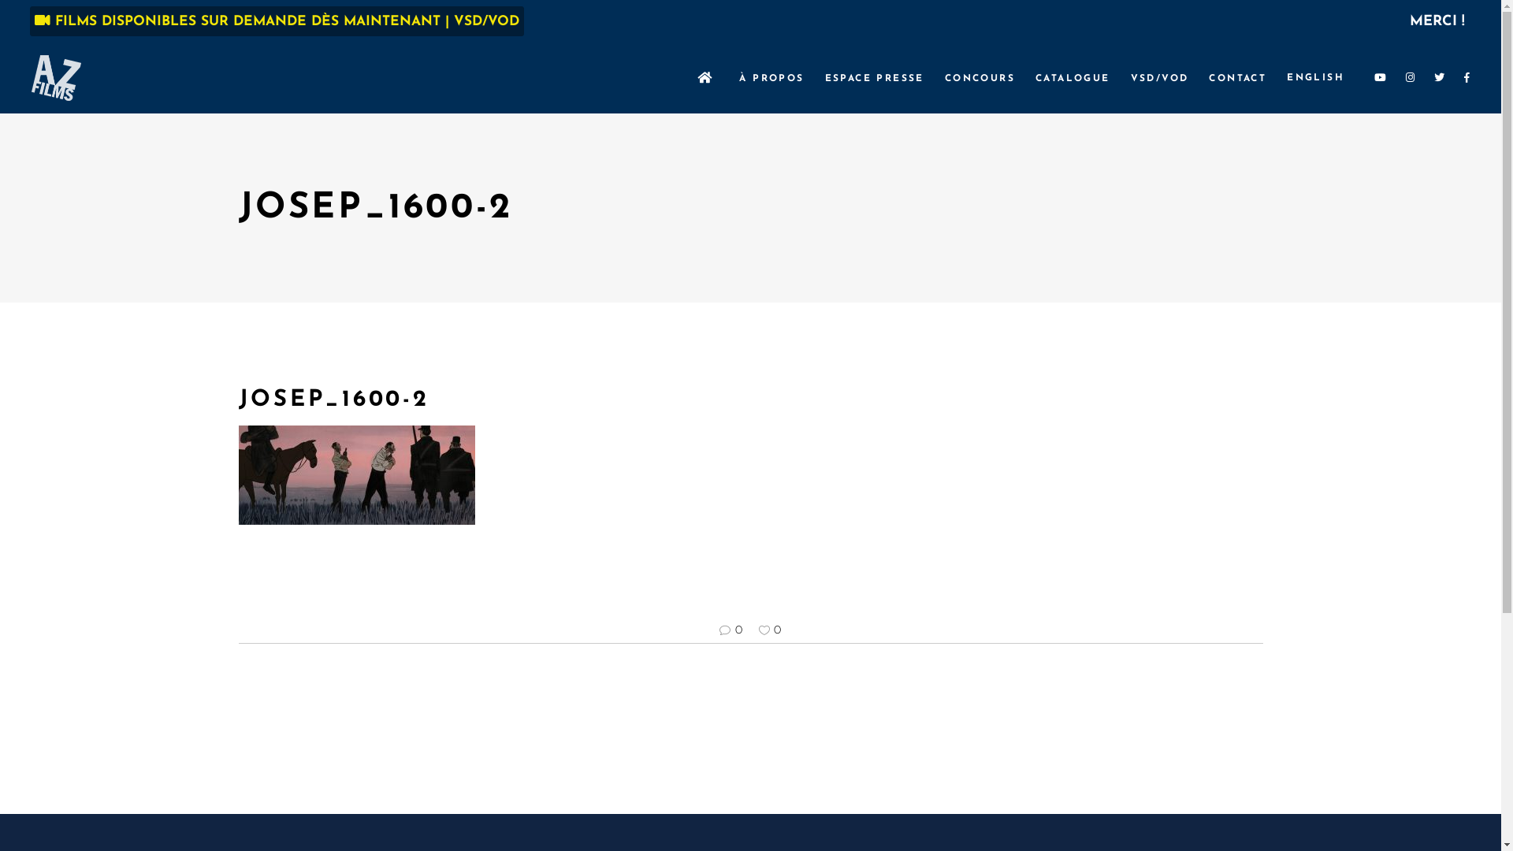 The height and width of the screenshot is (851, 1513). What do you see at coordinates (1160, 78) in the screenshot?
I see `VSD/VOD` at bounding box center [1160, 78].